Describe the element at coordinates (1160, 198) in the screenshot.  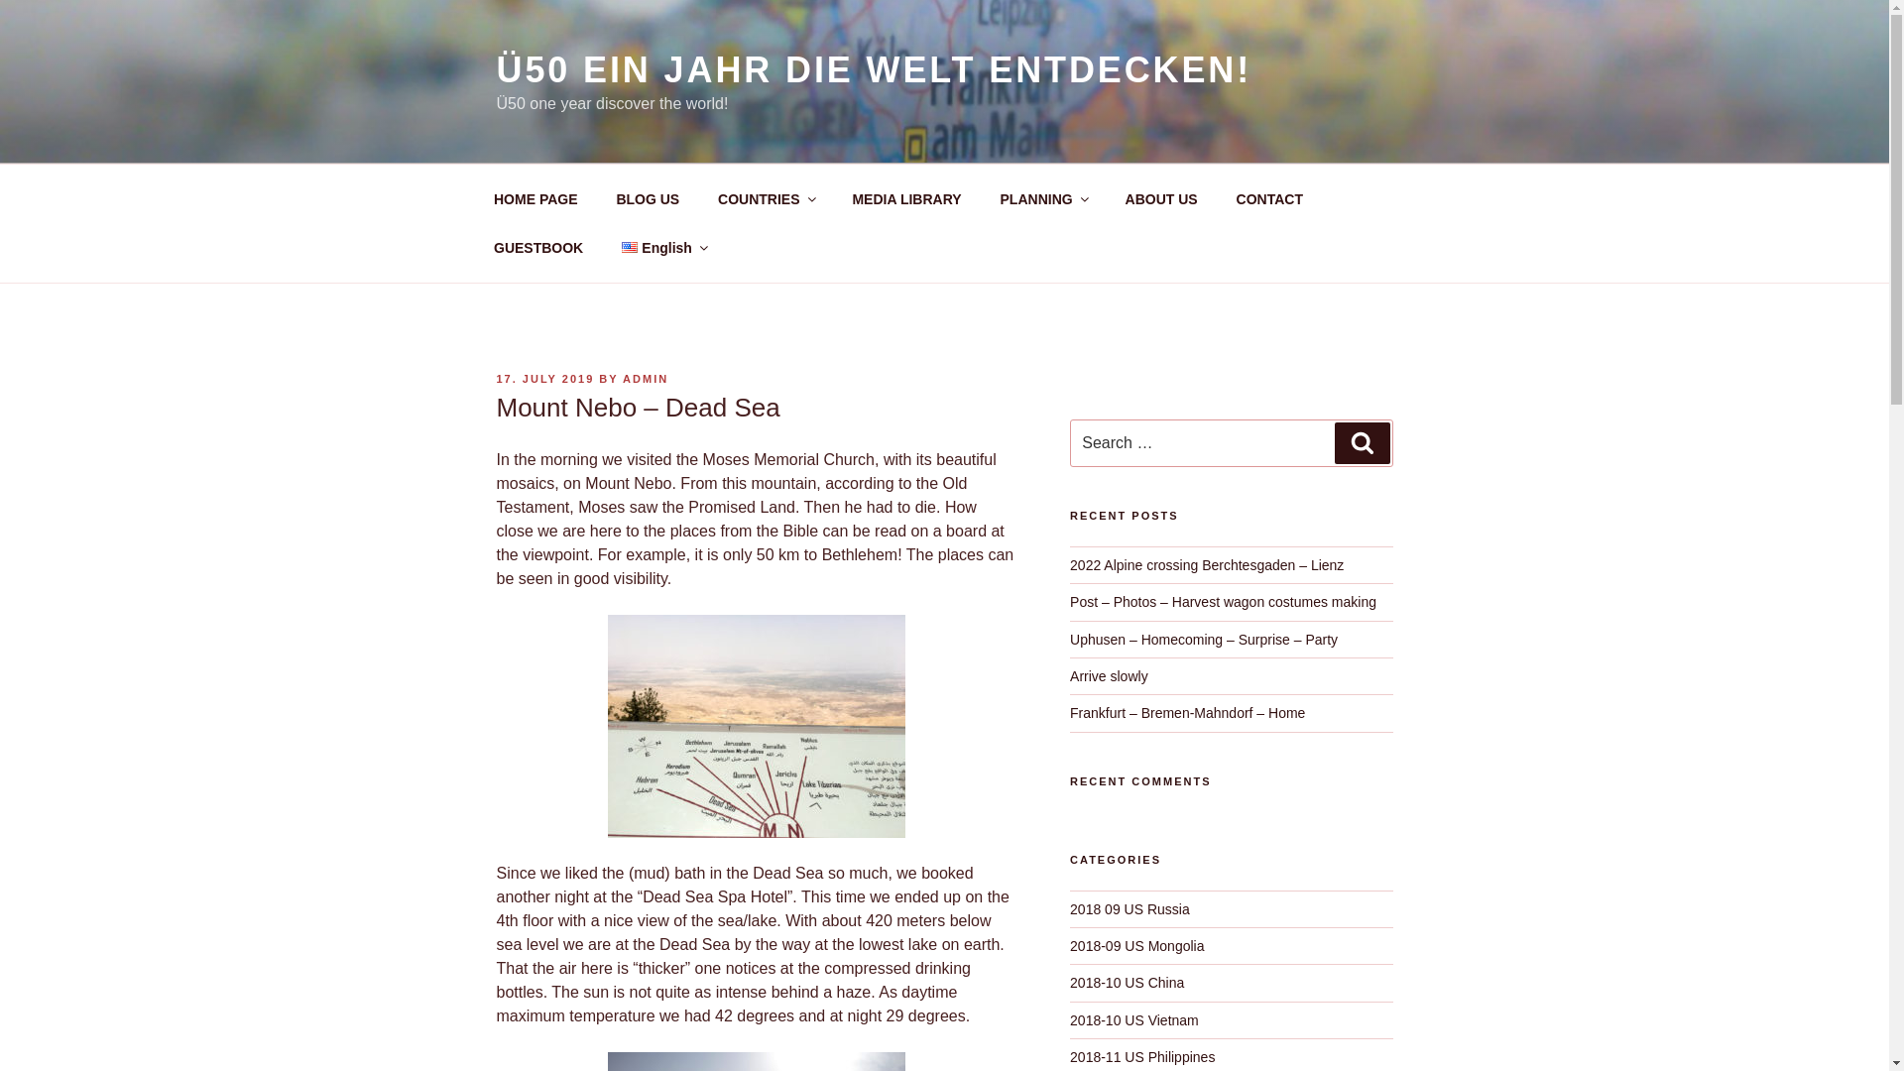
I see `ABOUT US` at that location.